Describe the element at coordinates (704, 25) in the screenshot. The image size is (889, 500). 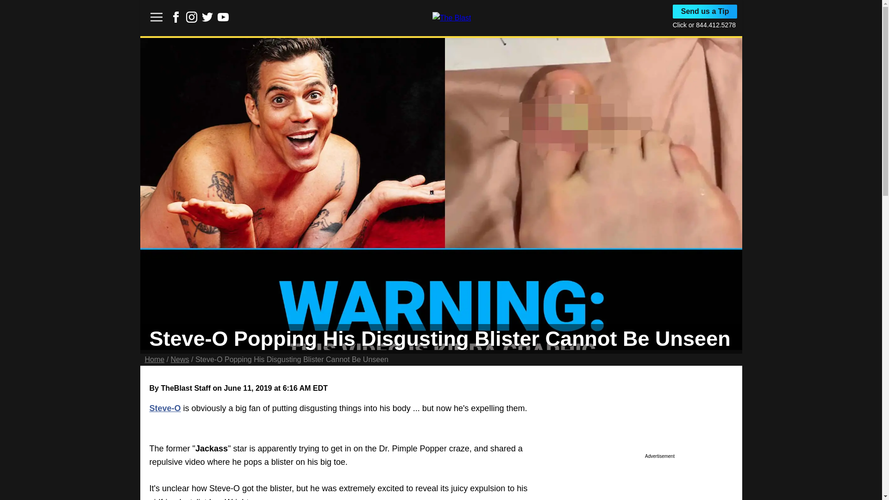
I see `Click or 844.412.5278` at that location.